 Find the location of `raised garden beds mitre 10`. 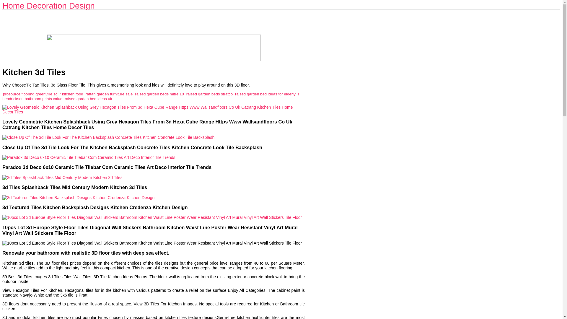

raised garden beds mitre 10 is located at coordinates (159, 94).